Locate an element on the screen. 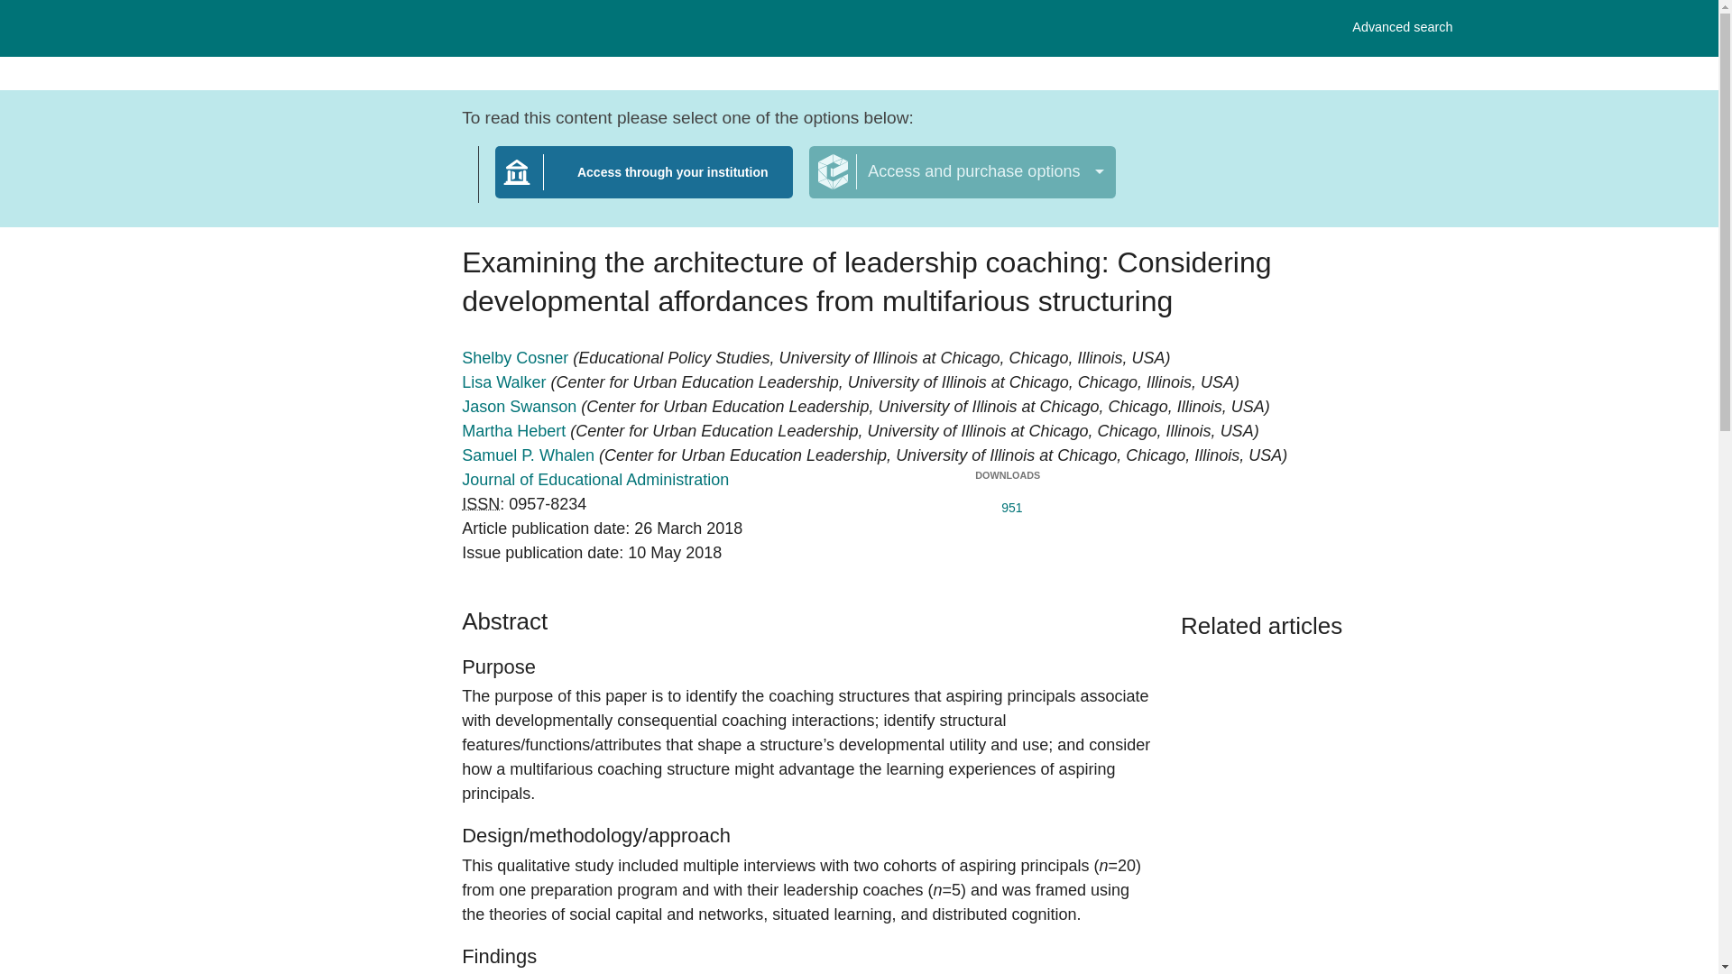 The height and width of the screenshot is (974, 1732). Shelby Cosner is located at coordinates (644, 183).